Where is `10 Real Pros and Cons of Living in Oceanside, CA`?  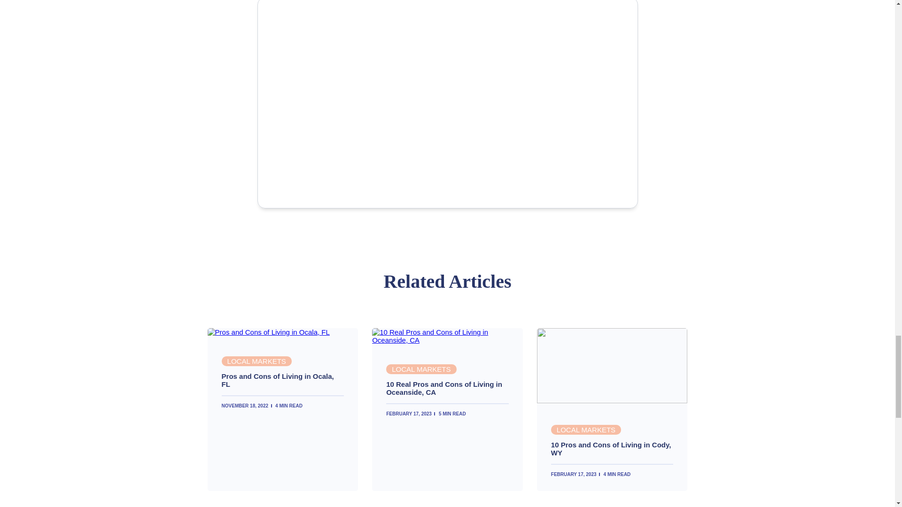 10 Real Pros and Cons of Living in Oceanside, CA is located at coordinates (447, 388).